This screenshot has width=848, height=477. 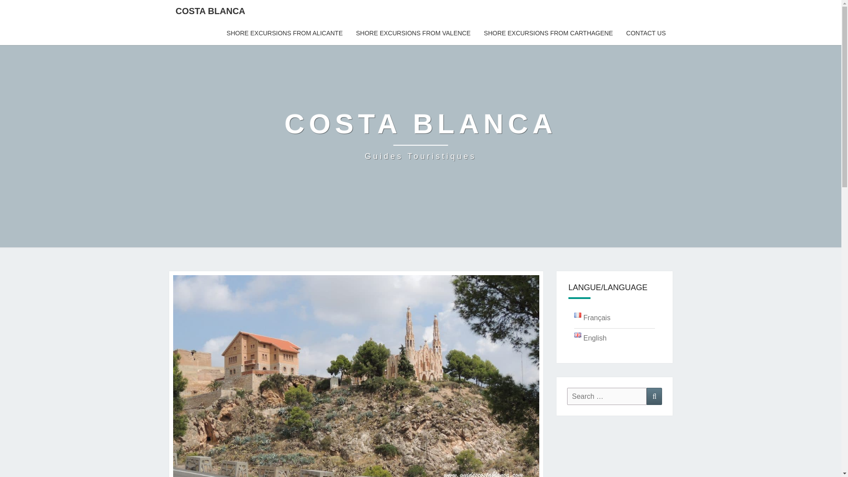 What do you see at coordinates (420, 135) in the screenshot?
I see `CONTACT US` at bounding box center [420, 135].